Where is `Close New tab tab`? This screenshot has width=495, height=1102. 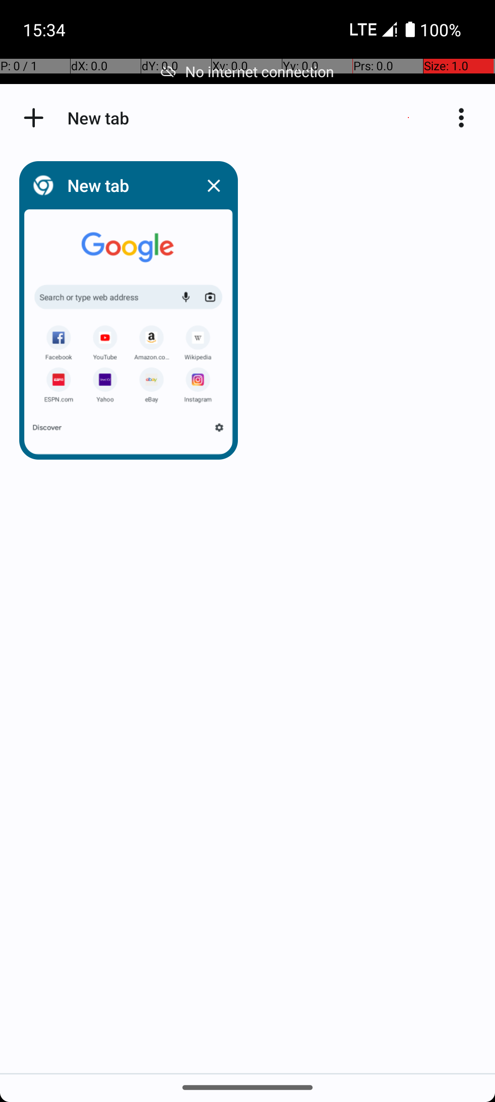 Close New tab tab is located at coordinates (214, 186).